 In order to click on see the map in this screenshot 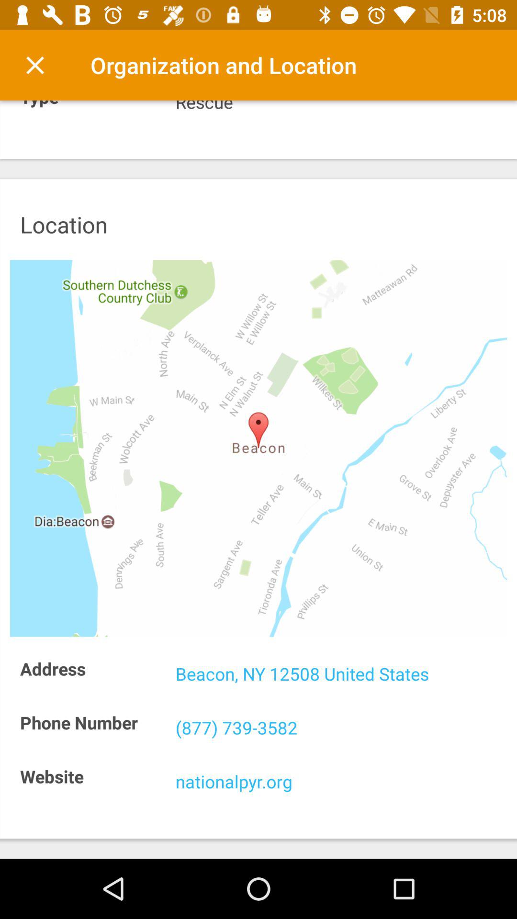, I will do `click(258, 448)`.